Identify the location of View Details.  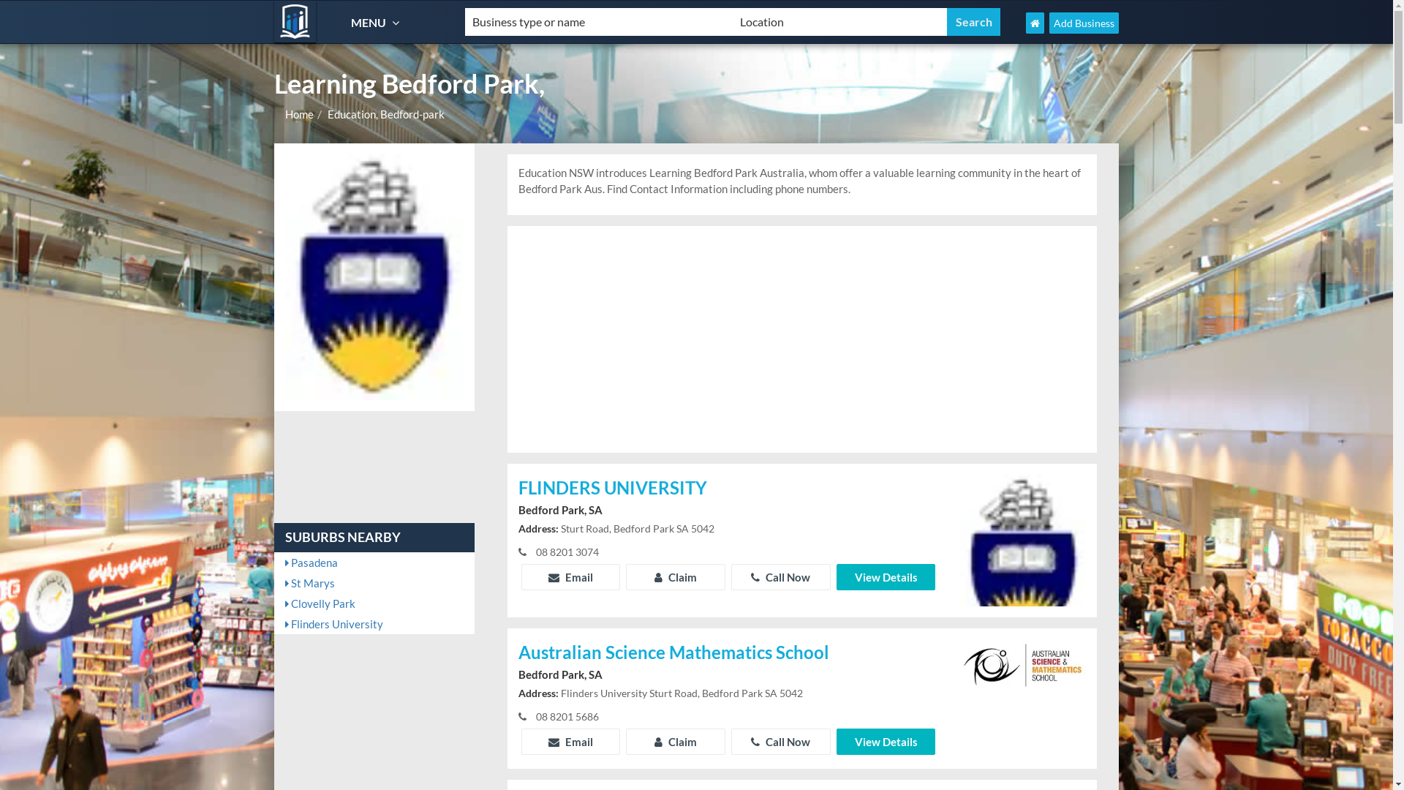
(886, 577).